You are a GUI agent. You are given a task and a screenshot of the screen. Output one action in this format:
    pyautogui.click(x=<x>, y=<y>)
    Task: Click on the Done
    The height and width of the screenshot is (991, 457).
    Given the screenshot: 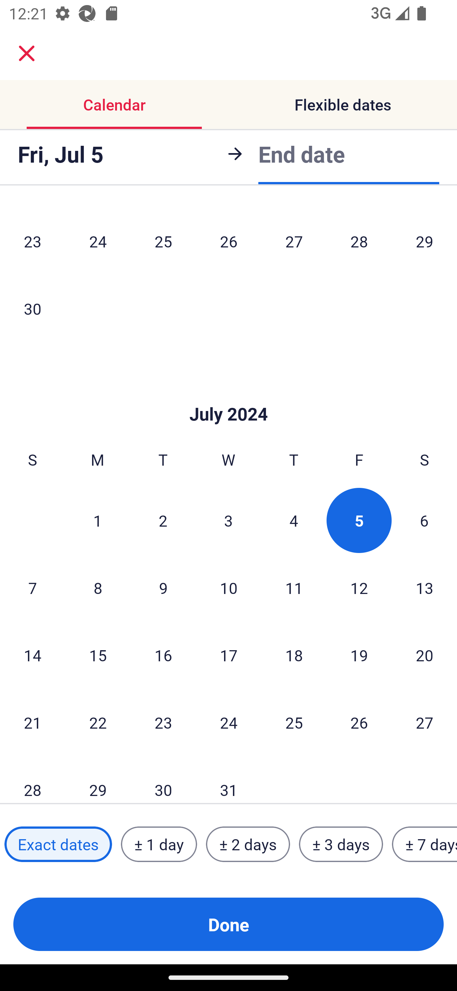 What is the action you would take?
    pyautogui.click(x=228, y=924)
    